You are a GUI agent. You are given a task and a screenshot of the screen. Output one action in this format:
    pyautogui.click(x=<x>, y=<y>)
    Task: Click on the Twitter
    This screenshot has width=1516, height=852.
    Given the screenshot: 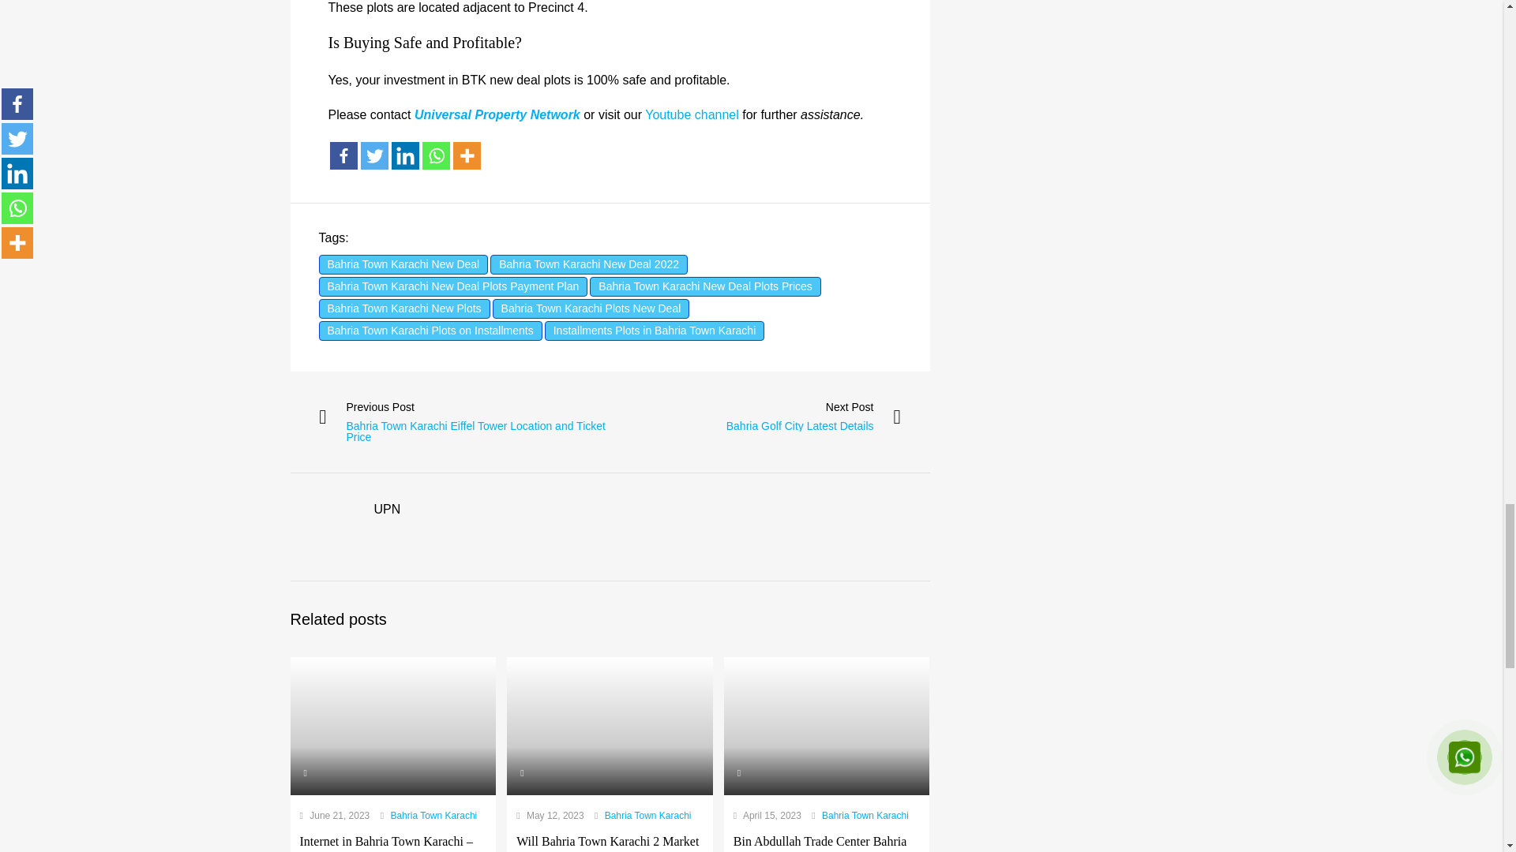 What is the action you would take?
    pyautogui.click(x=374, y=155)
    